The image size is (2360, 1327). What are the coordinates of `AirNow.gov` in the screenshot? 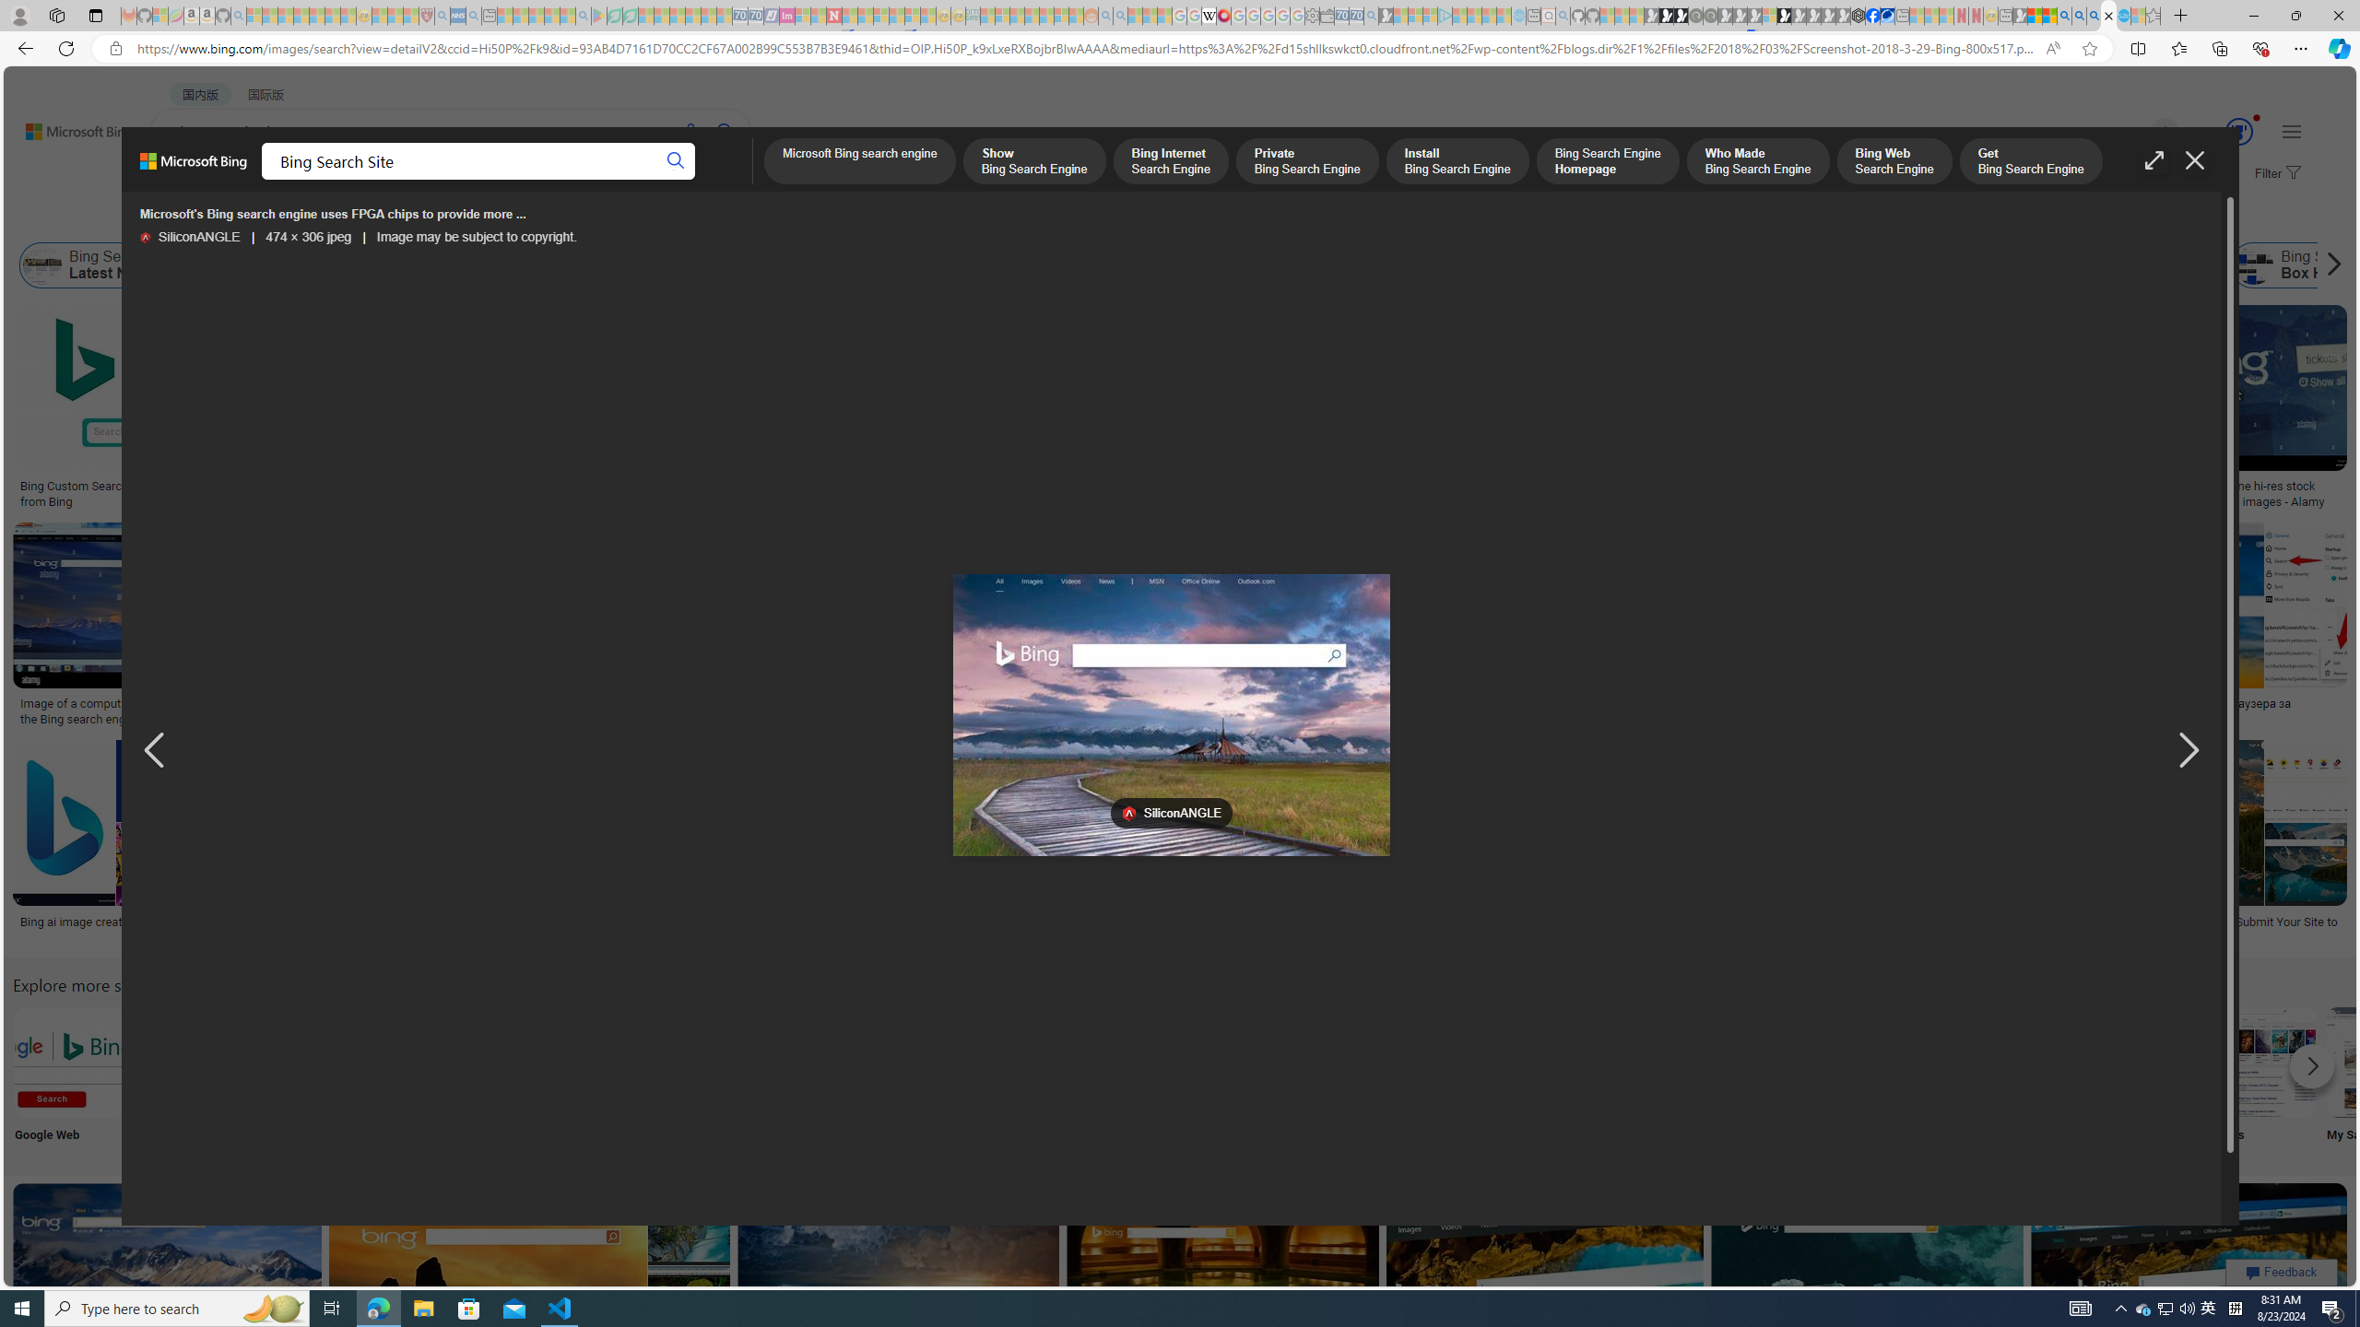 It's located at (1886, 16).